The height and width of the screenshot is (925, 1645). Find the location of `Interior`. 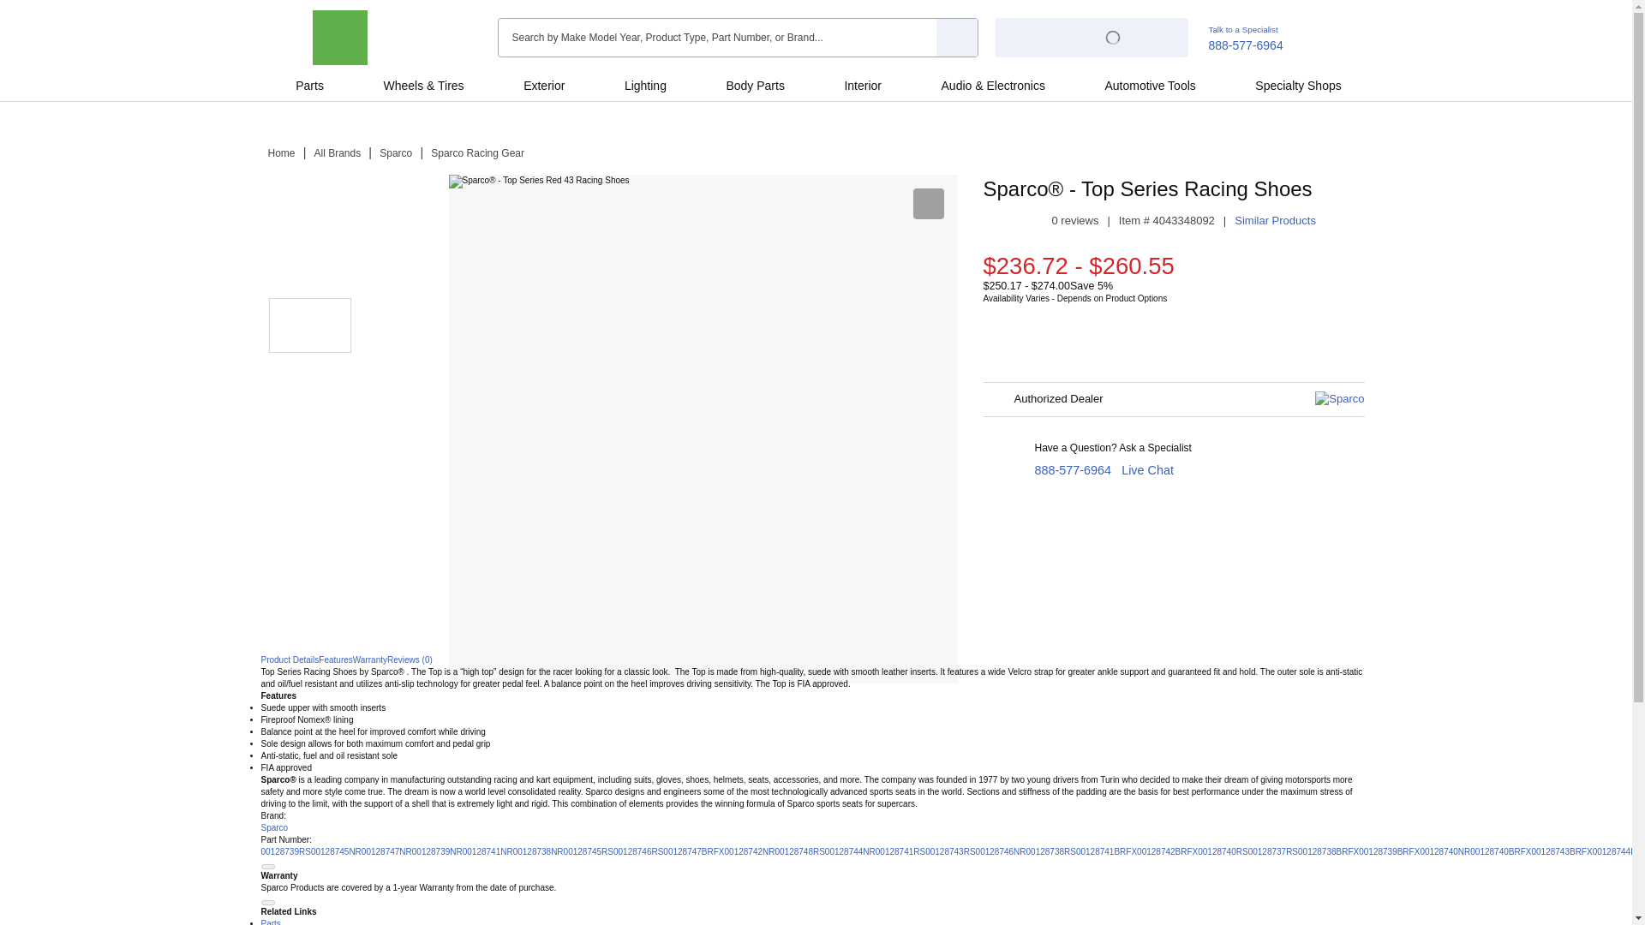

Interior is located at coordinates (862, 86).